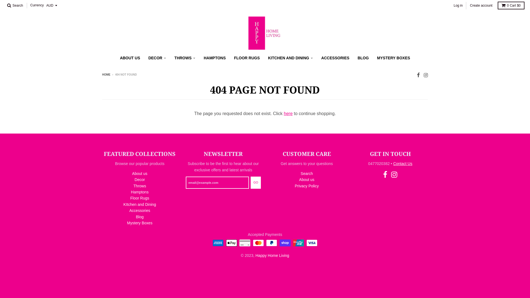 This screenshot has width=530, height=298. Describe the element at coordinates (481, 6) in the screenshot. I see `Create account` at that location.